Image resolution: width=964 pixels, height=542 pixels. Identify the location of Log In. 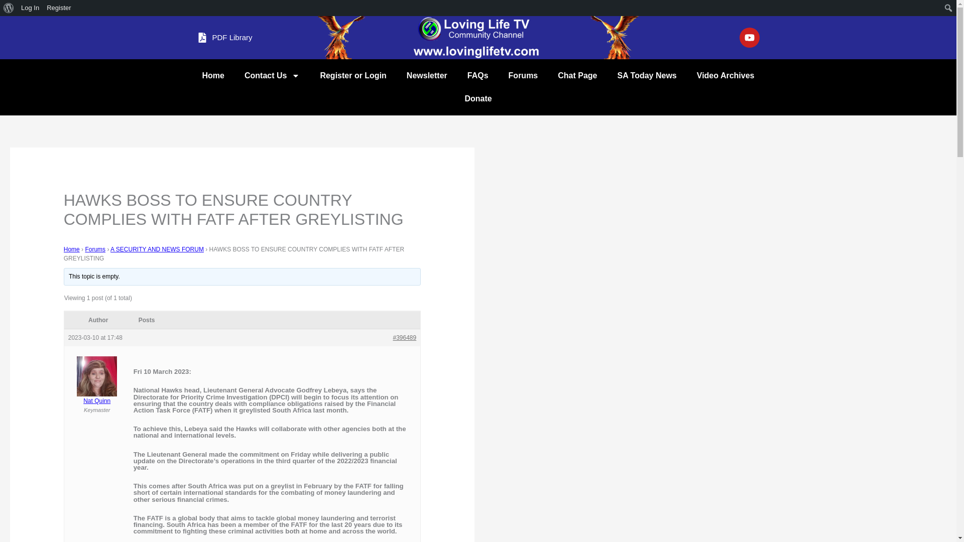
(30, 8).